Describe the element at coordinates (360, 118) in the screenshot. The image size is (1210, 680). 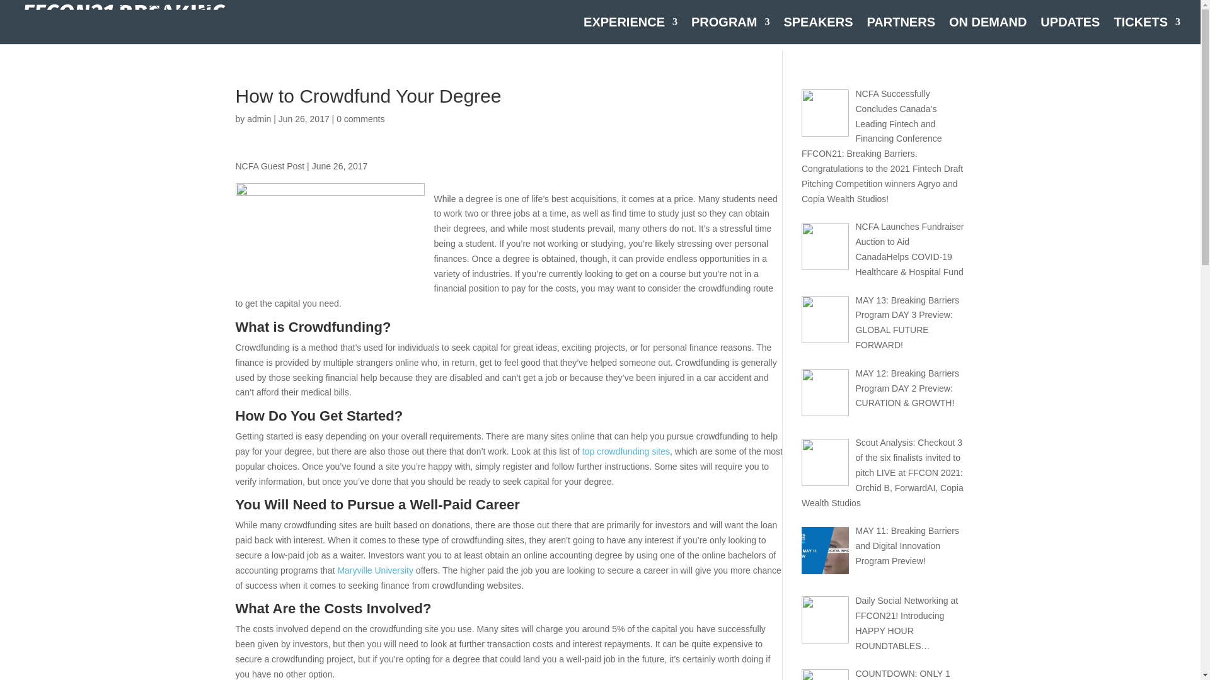
I see `0 comments` at that location.